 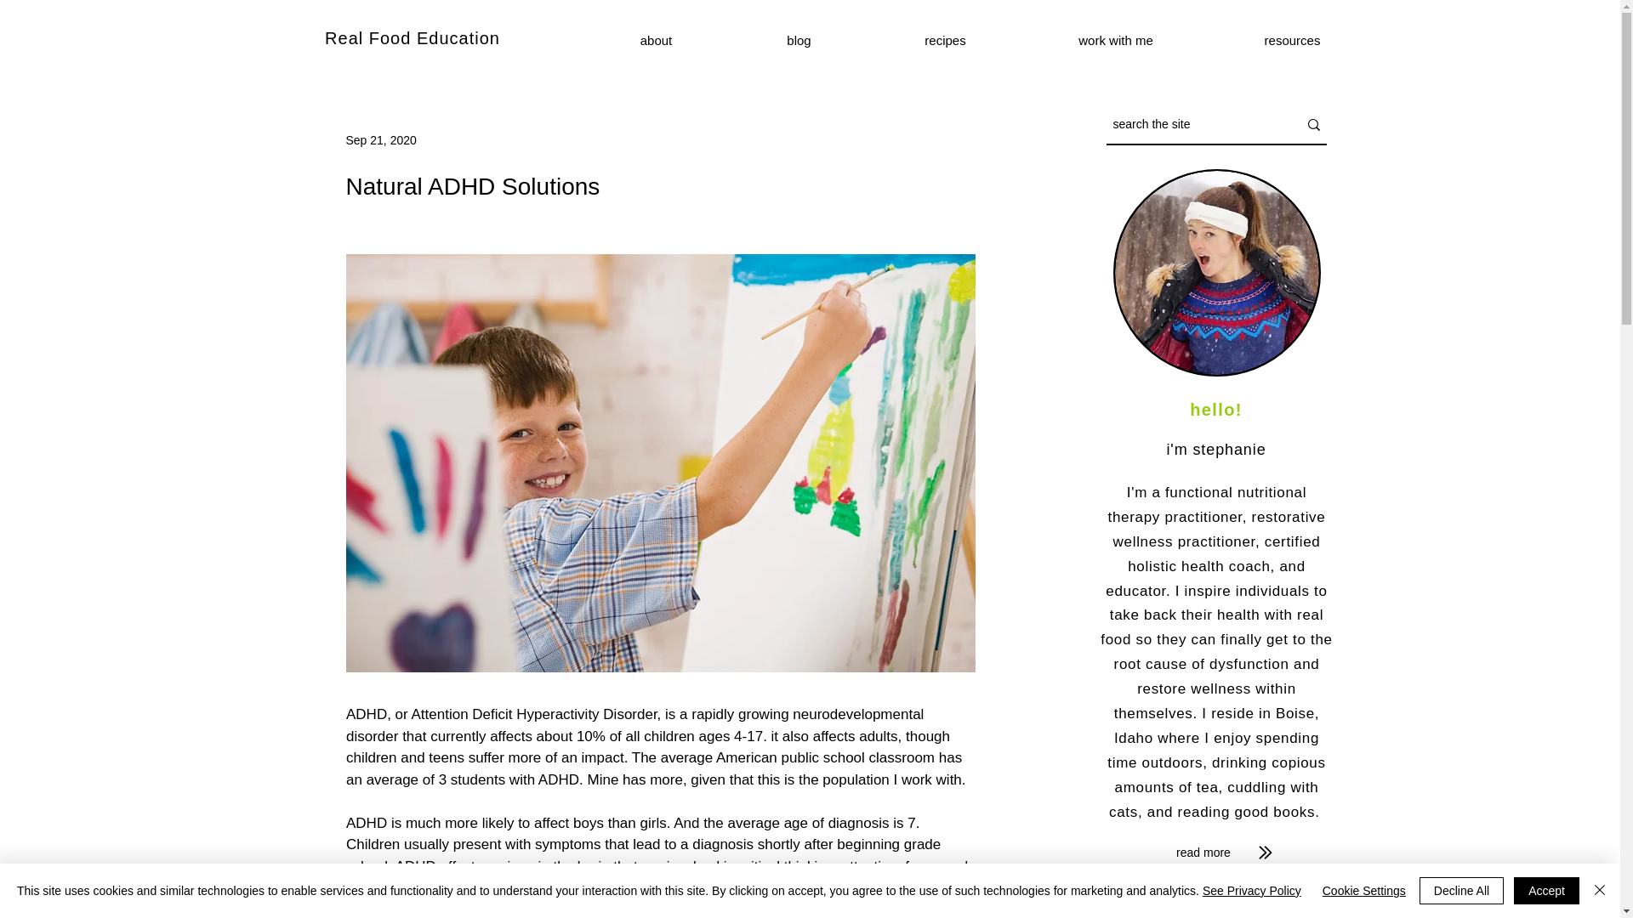 I want to click on See Privacy Policy, so click(x=1252, y=891).